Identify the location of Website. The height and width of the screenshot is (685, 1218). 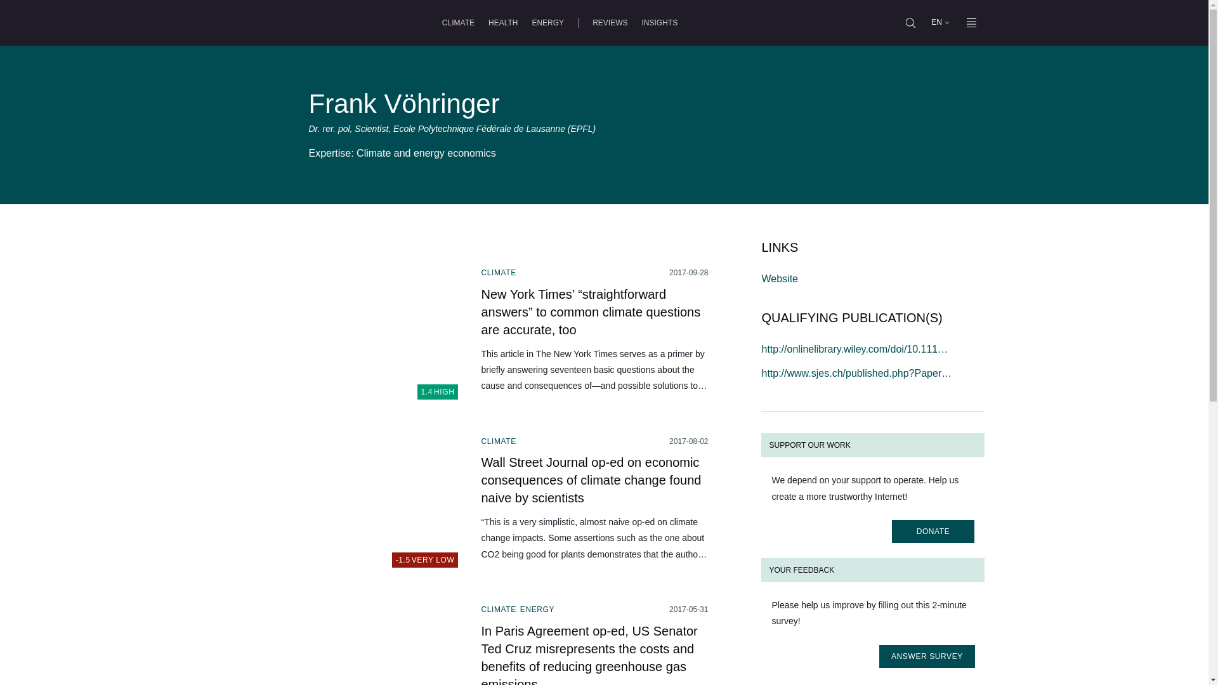
(779, 278).